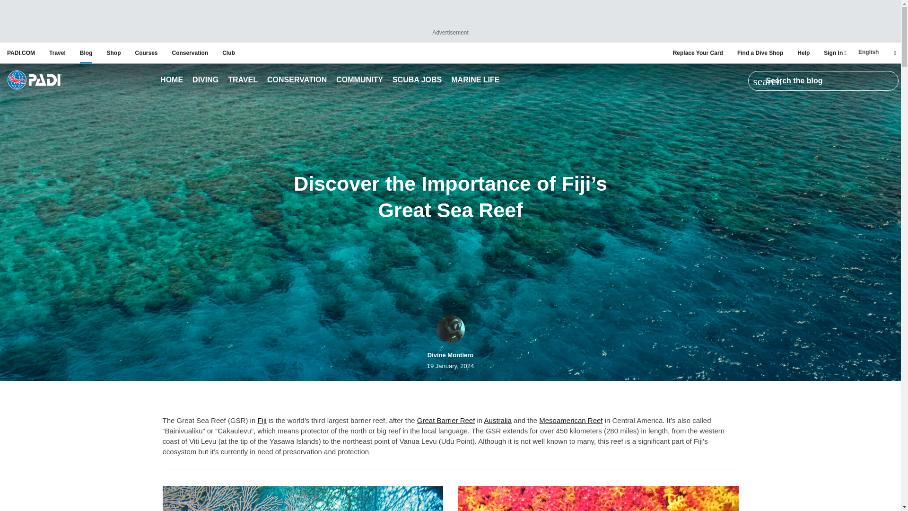 This screenshot has width=908, height=511. Describe the element at coordinates (760, 53) in the screenshot. I see `Find a Dive Shop` at that location.